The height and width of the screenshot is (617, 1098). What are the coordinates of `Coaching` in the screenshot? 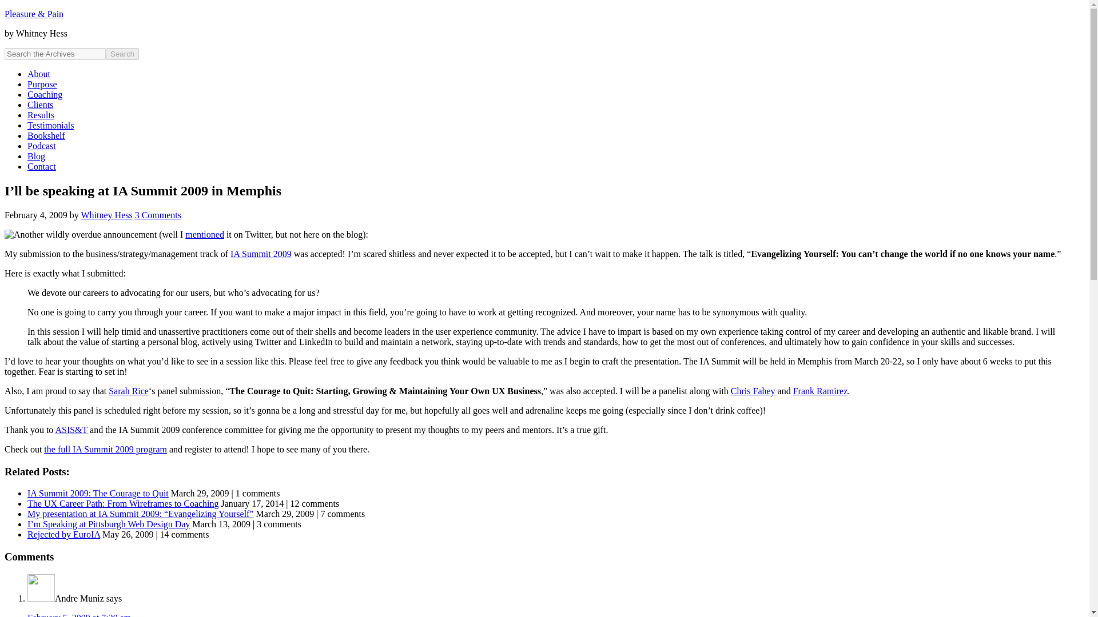 It's located at (45, 94).